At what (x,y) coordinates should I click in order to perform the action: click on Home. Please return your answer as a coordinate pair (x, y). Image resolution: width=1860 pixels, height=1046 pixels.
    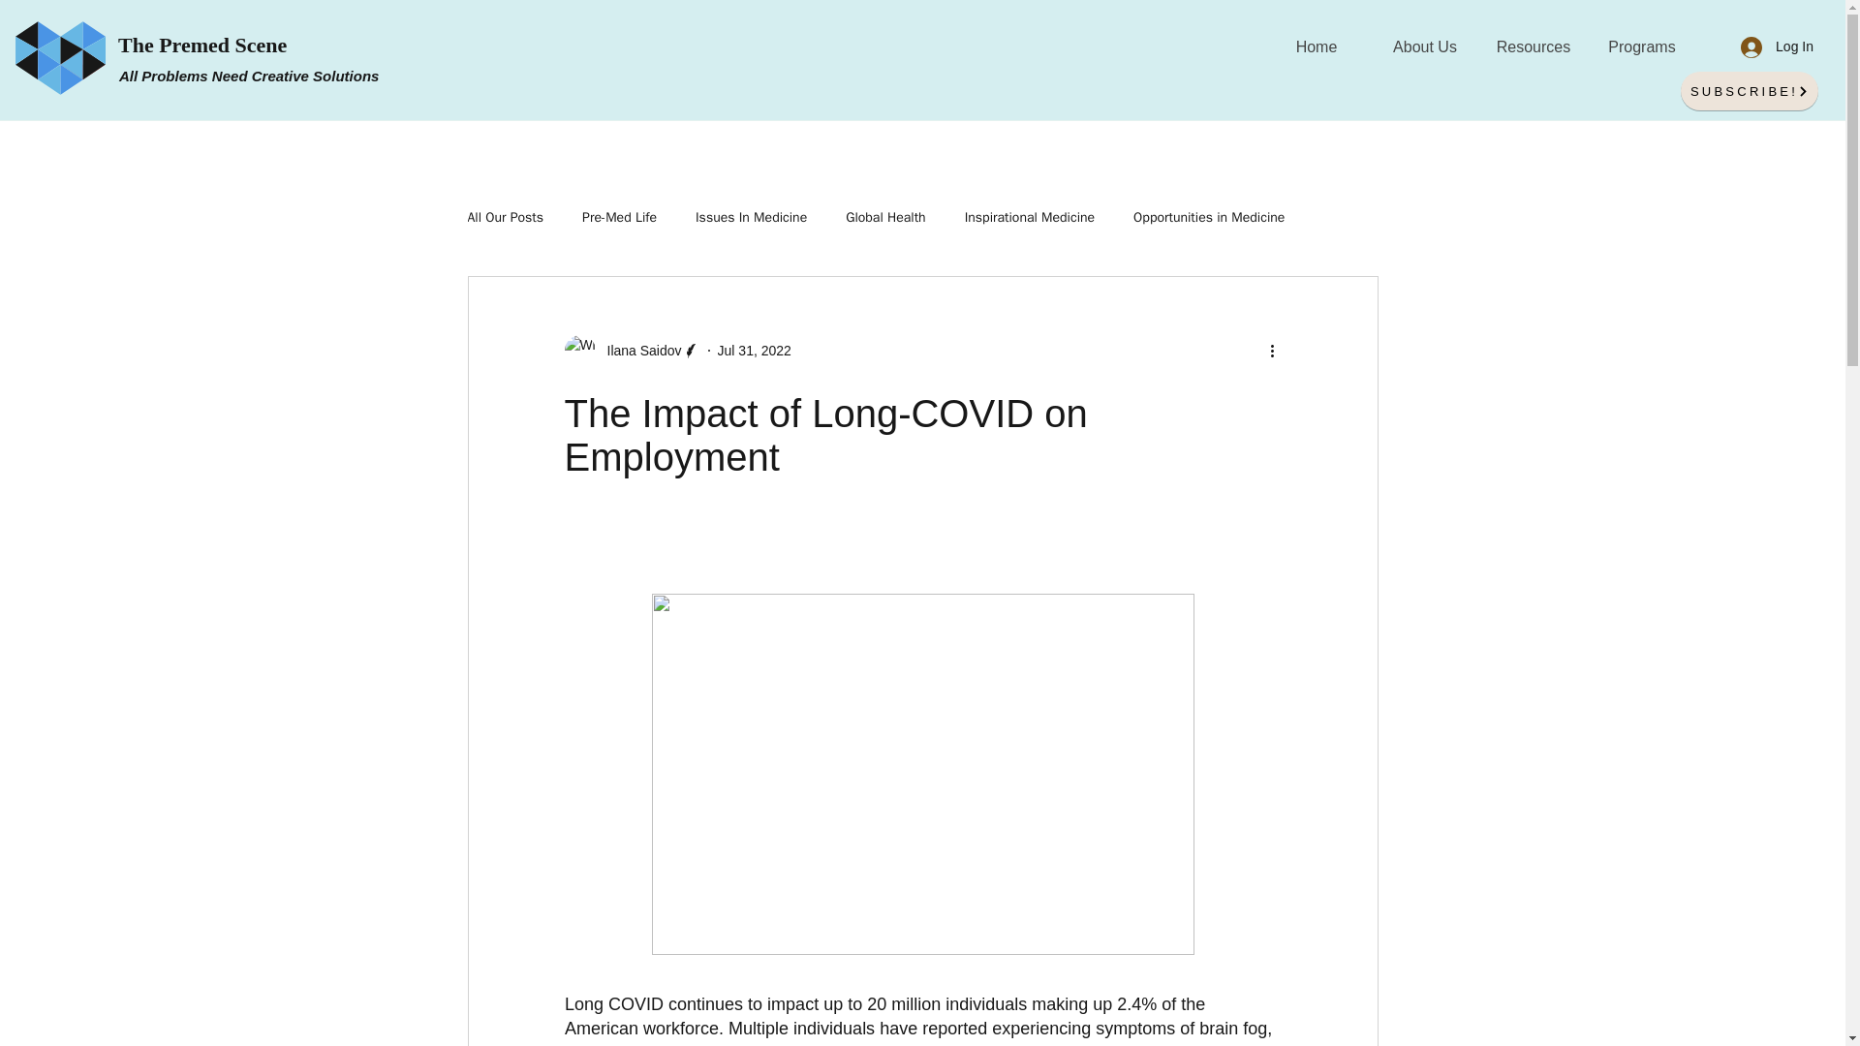
    Looking at the image, I should click on (1315, 46).